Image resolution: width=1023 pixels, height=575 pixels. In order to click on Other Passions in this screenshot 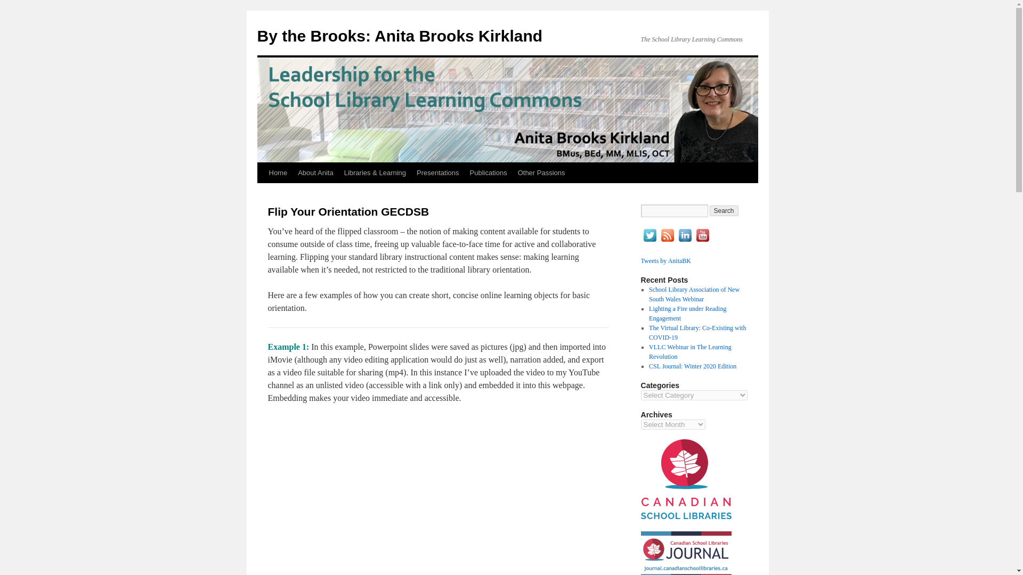, I will do `click(541, 172)`.